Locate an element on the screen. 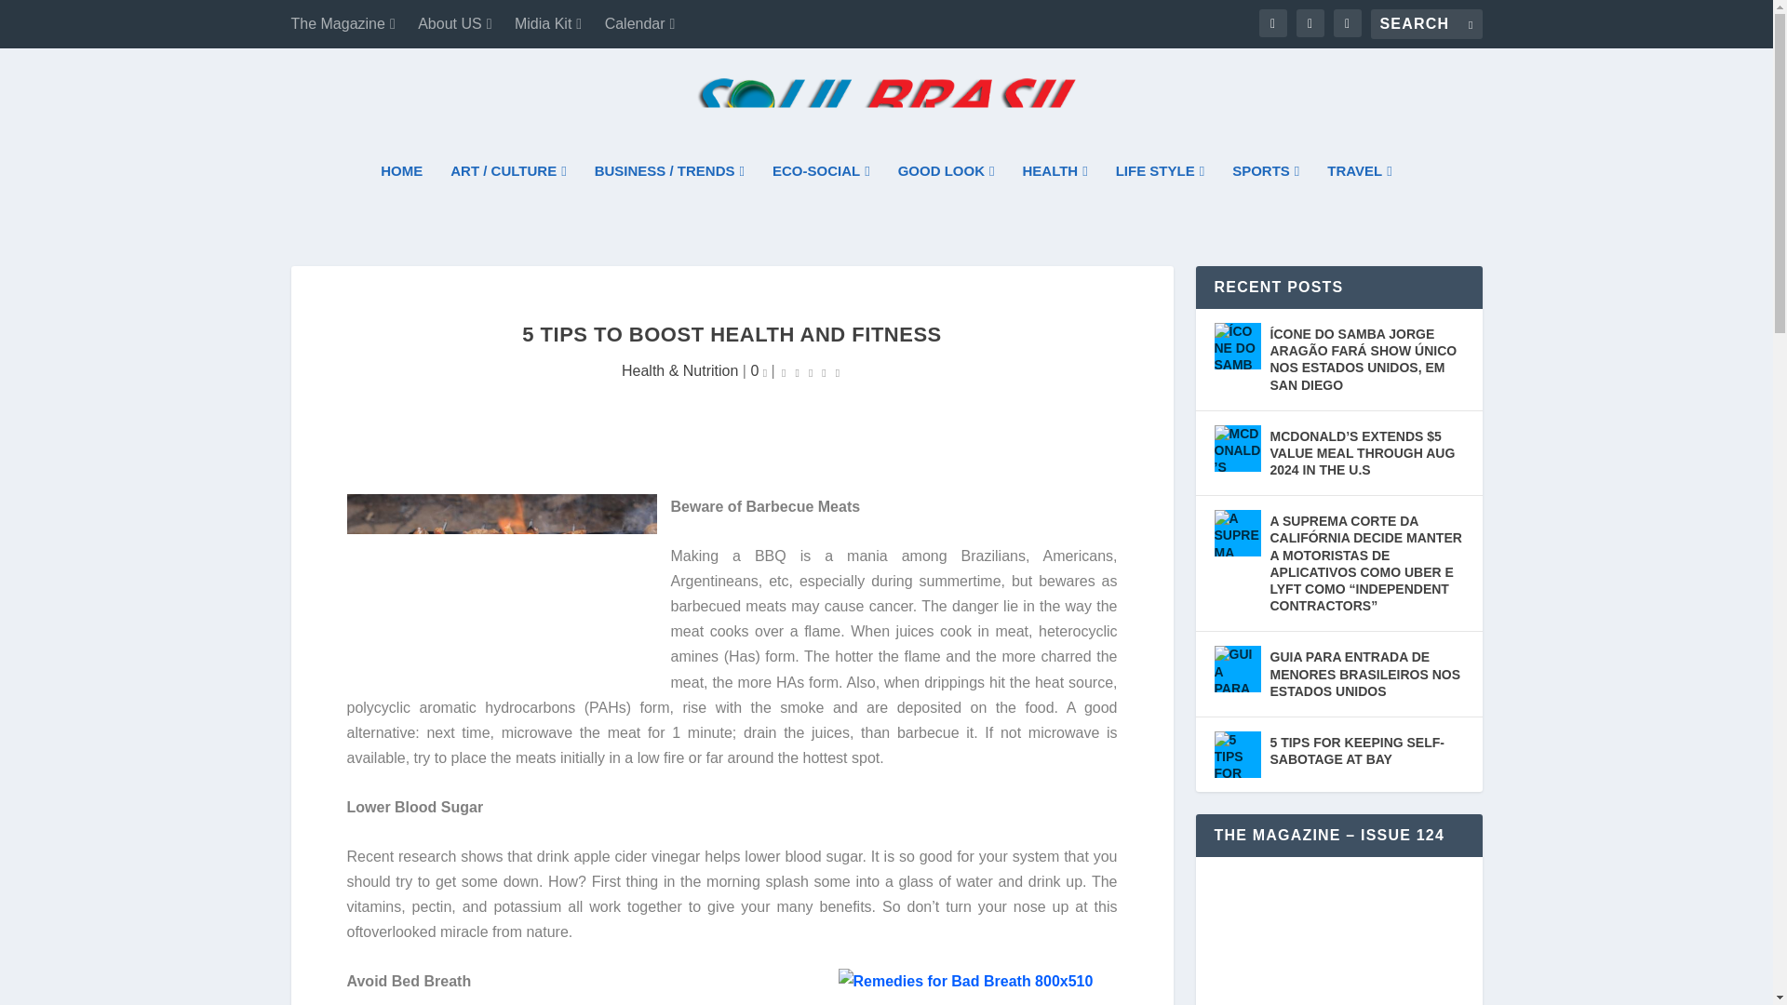 The image size is (1787, 1005). ECO-SOCIAL is located at coordinates (821, 196).